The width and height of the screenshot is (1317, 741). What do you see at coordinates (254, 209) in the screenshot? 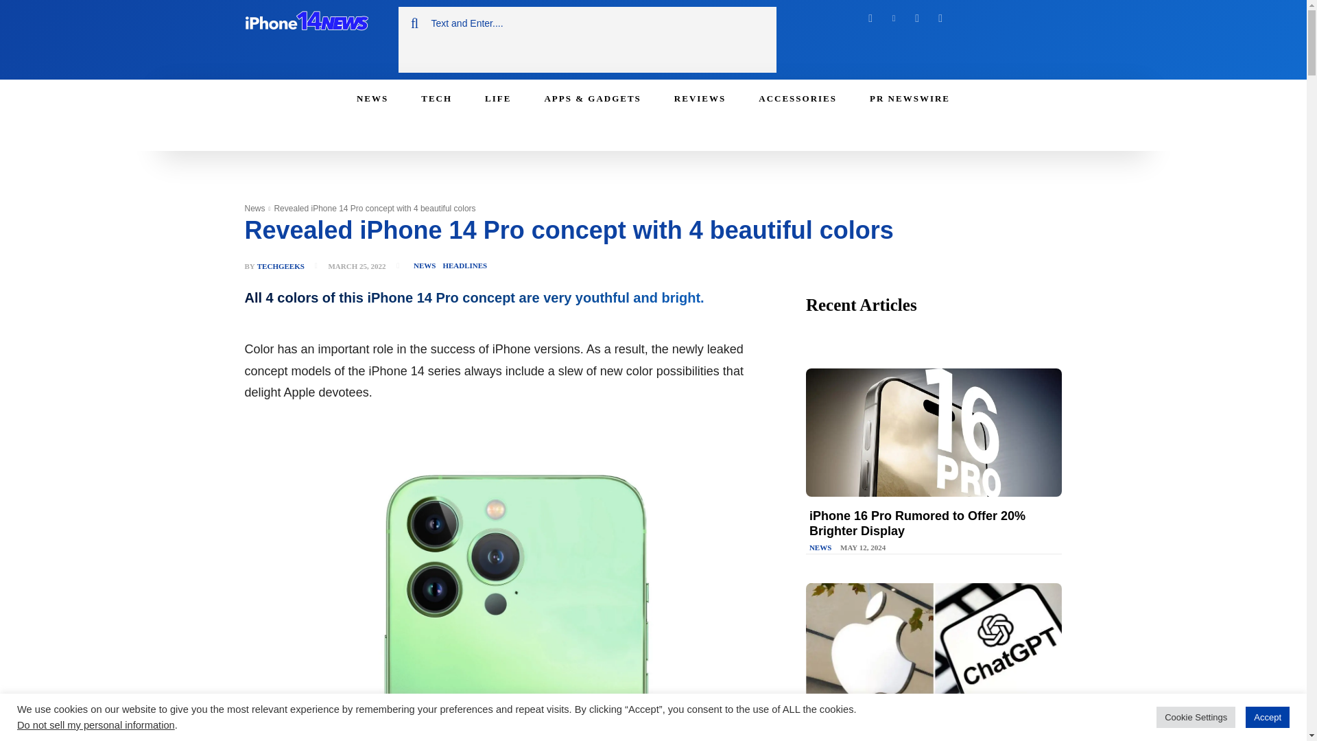
I see `View all posts in News` at bounding box center [254, 209].